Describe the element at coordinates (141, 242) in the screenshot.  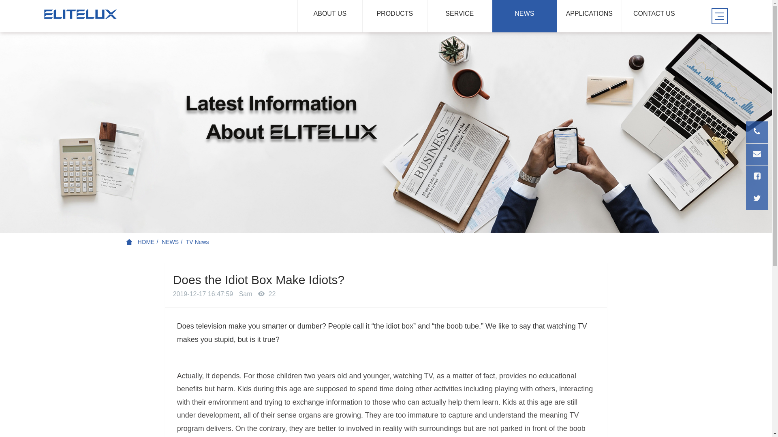
I see `HOME` at that location.